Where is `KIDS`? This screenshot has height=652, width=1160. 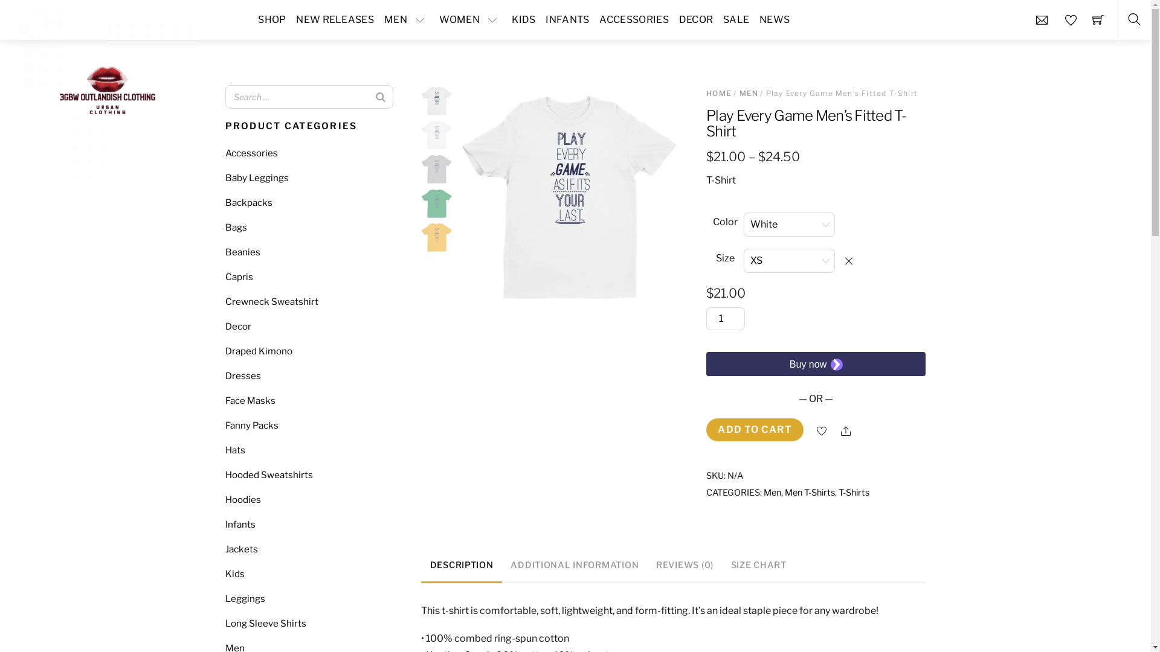 KIDS is located at coordinates (524, 20).